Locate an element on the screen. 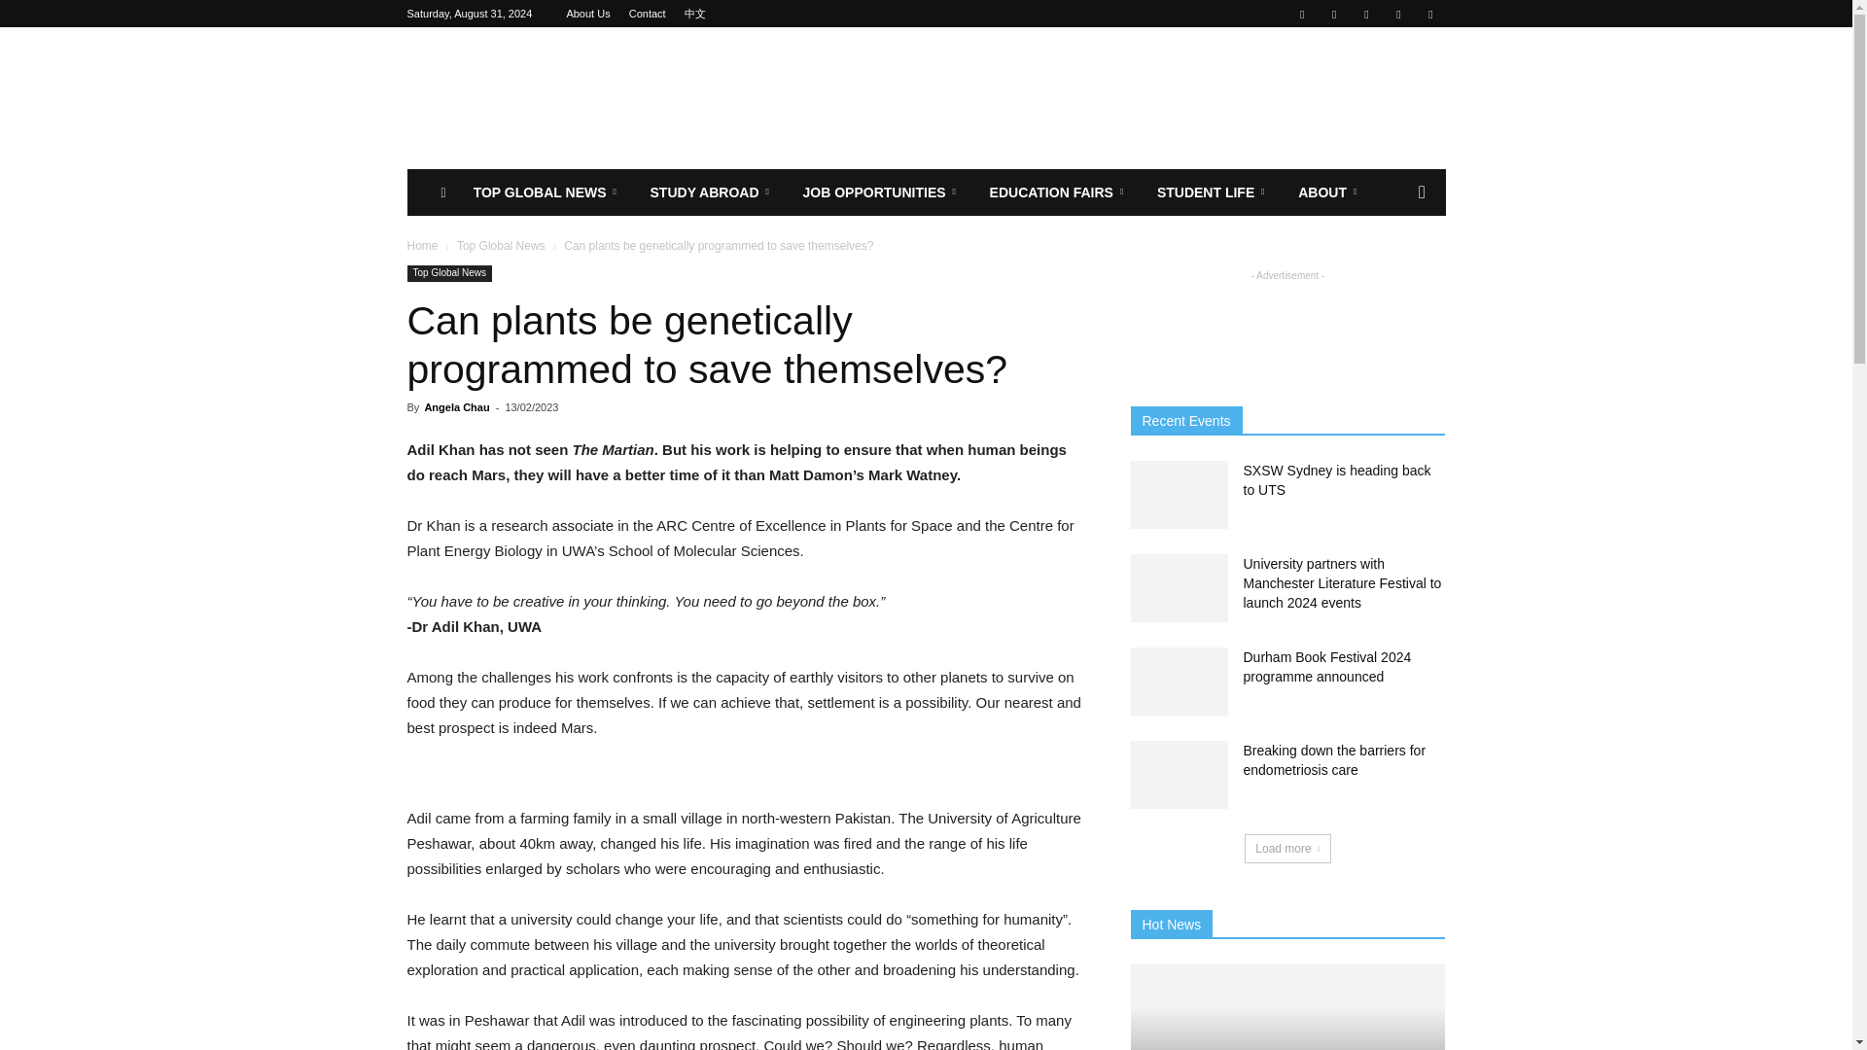 The image size is (1867, 1050). Facebook is located at coordinates (1301, 14).